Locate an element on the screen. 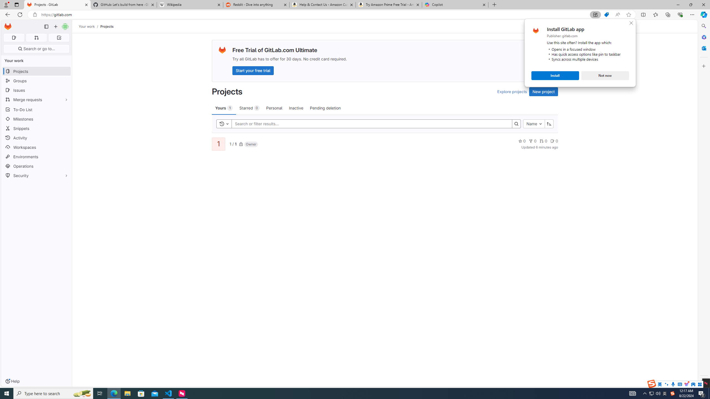 This screenshot has width=710, height=399. Running applications is located at coordinates (345, 393).